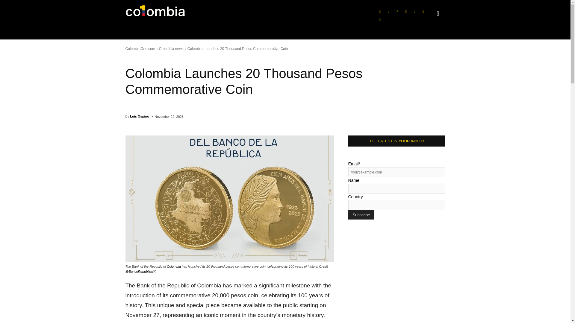  I want to click on Instagram, so click(388, 11).